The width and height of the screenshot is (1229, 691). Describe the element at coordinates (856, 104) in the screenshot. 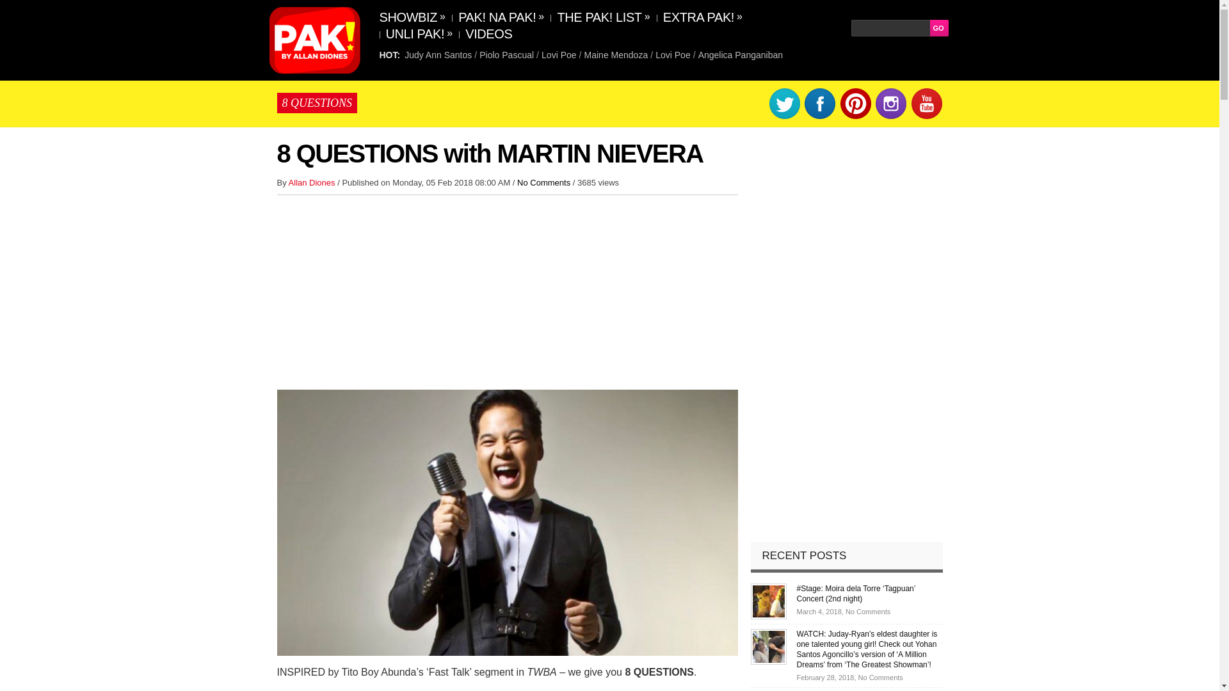

I see `pinterest` at that location.